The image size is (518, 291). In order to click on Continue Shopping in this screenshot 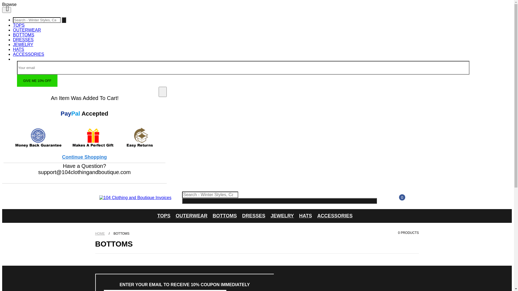, I will do `click(84, 157)`.